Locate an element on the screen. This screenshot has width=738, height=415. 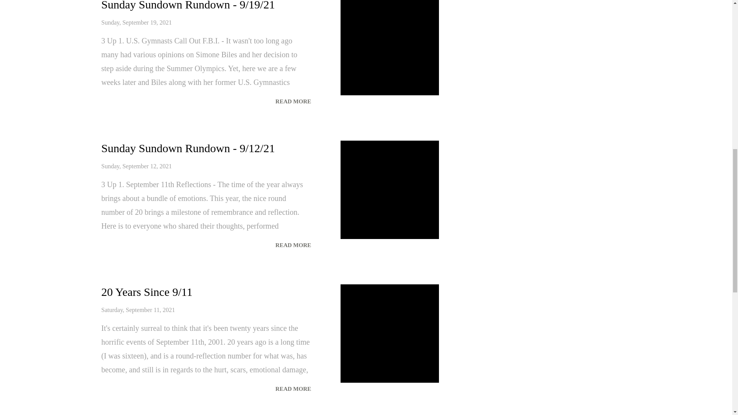
READ MORE is located at coordinates (293, 245).